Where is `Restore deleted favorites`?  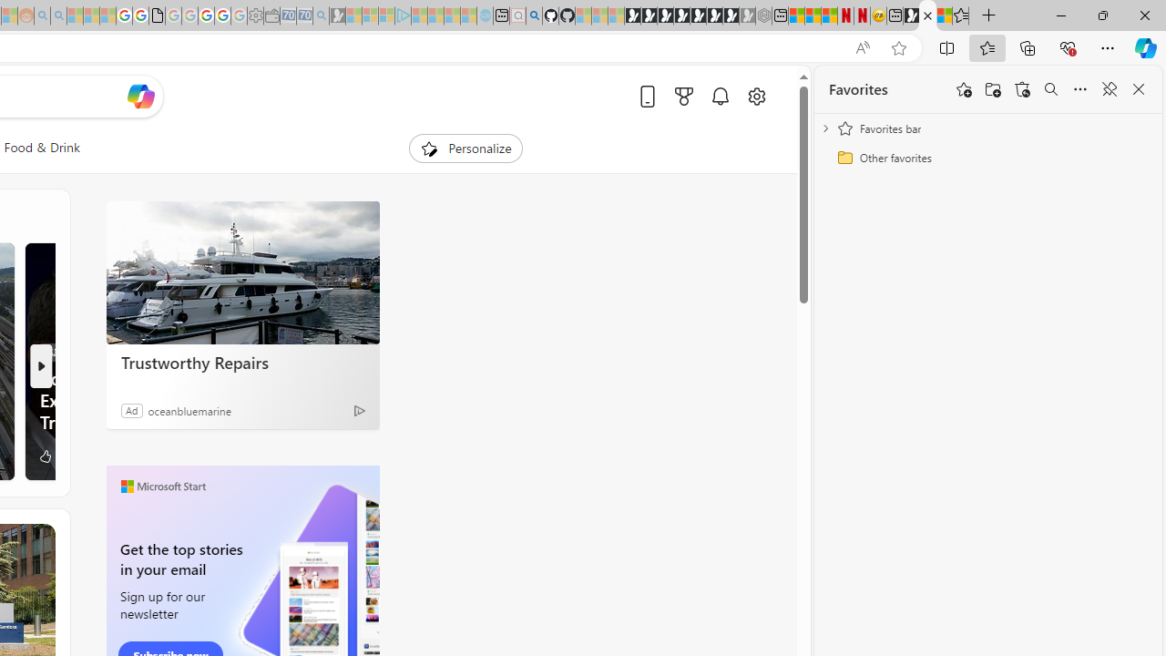 Restore deleted favorites is located at coordinates (1022, 89).